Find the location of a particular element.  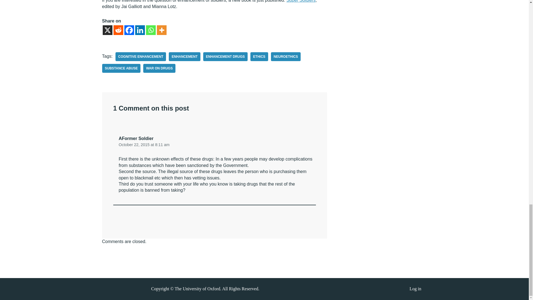

ENHANCEMENT is located at coordinates (184, 57).